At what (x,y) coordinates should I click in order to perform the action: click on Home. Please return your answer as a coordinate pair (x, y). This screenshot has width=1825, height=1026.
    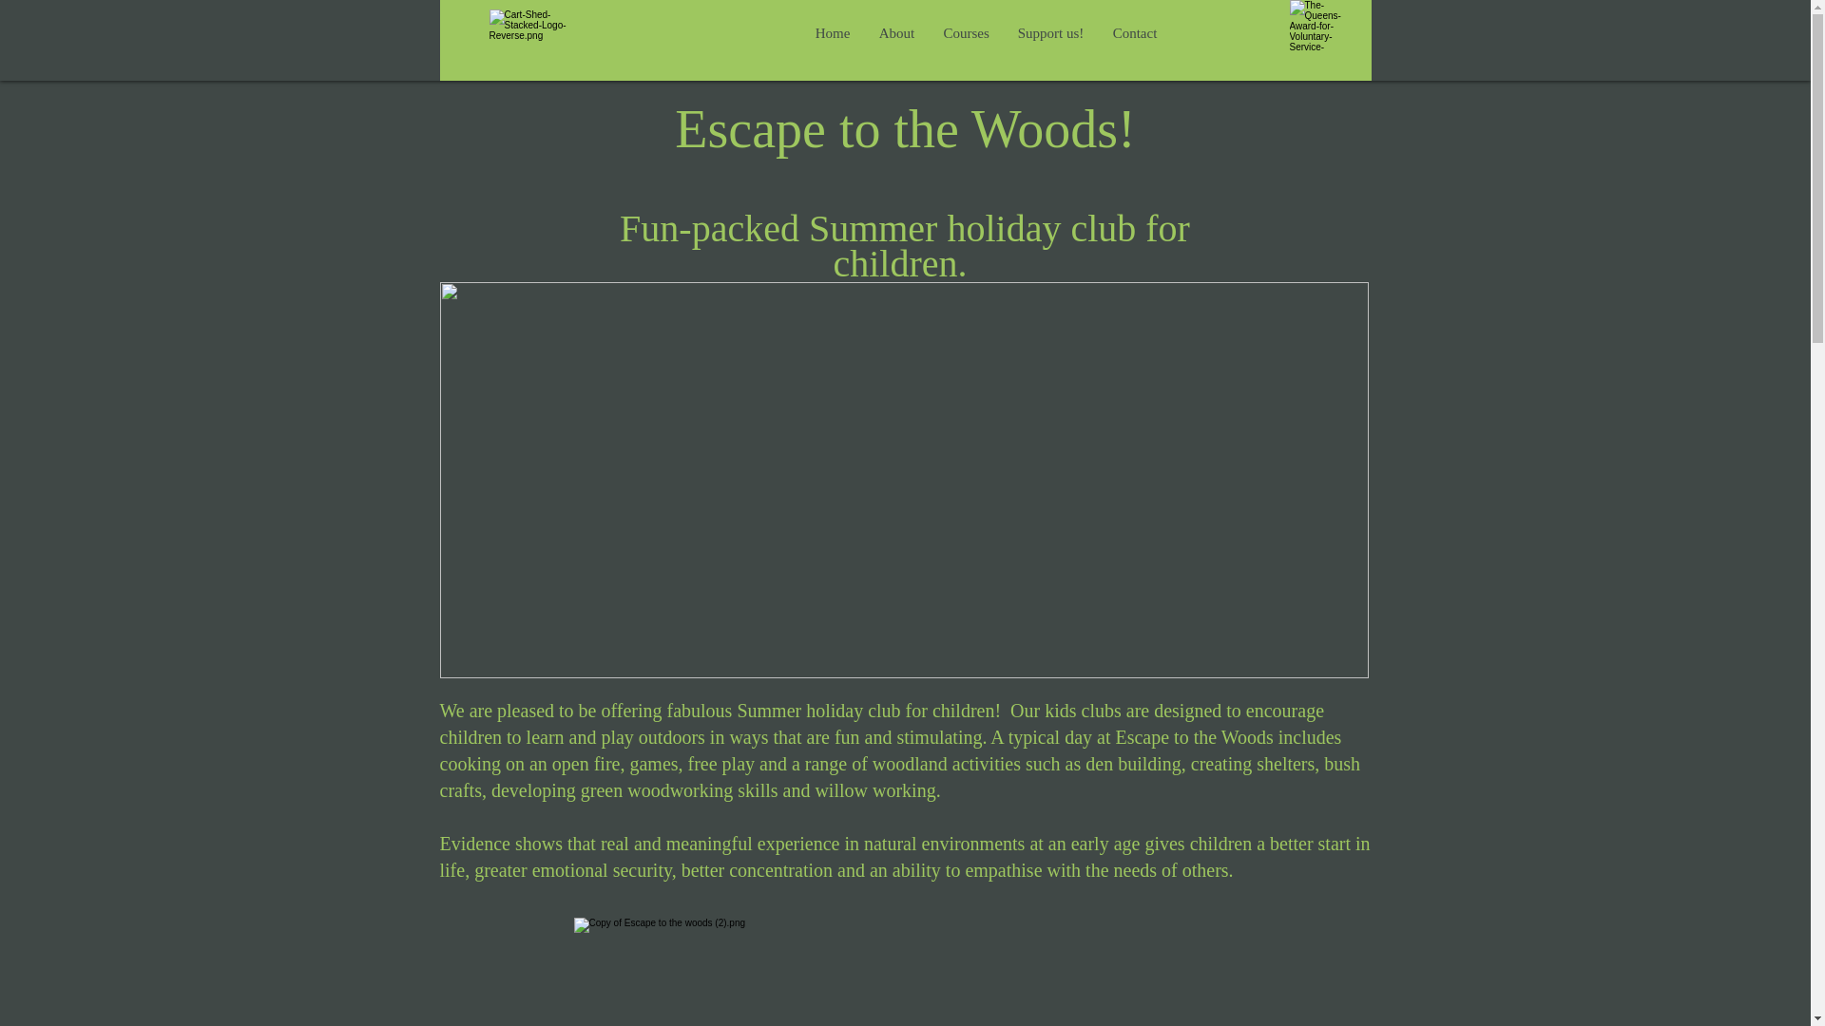
    Looking at the image, I should click on (832, 32).